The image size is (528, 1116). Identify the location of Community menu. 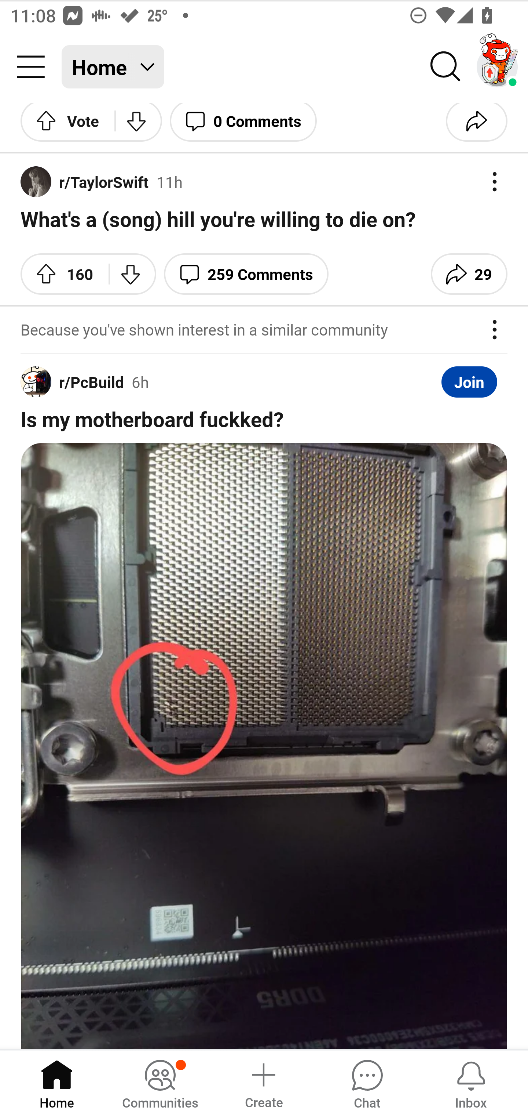
(31, 67).